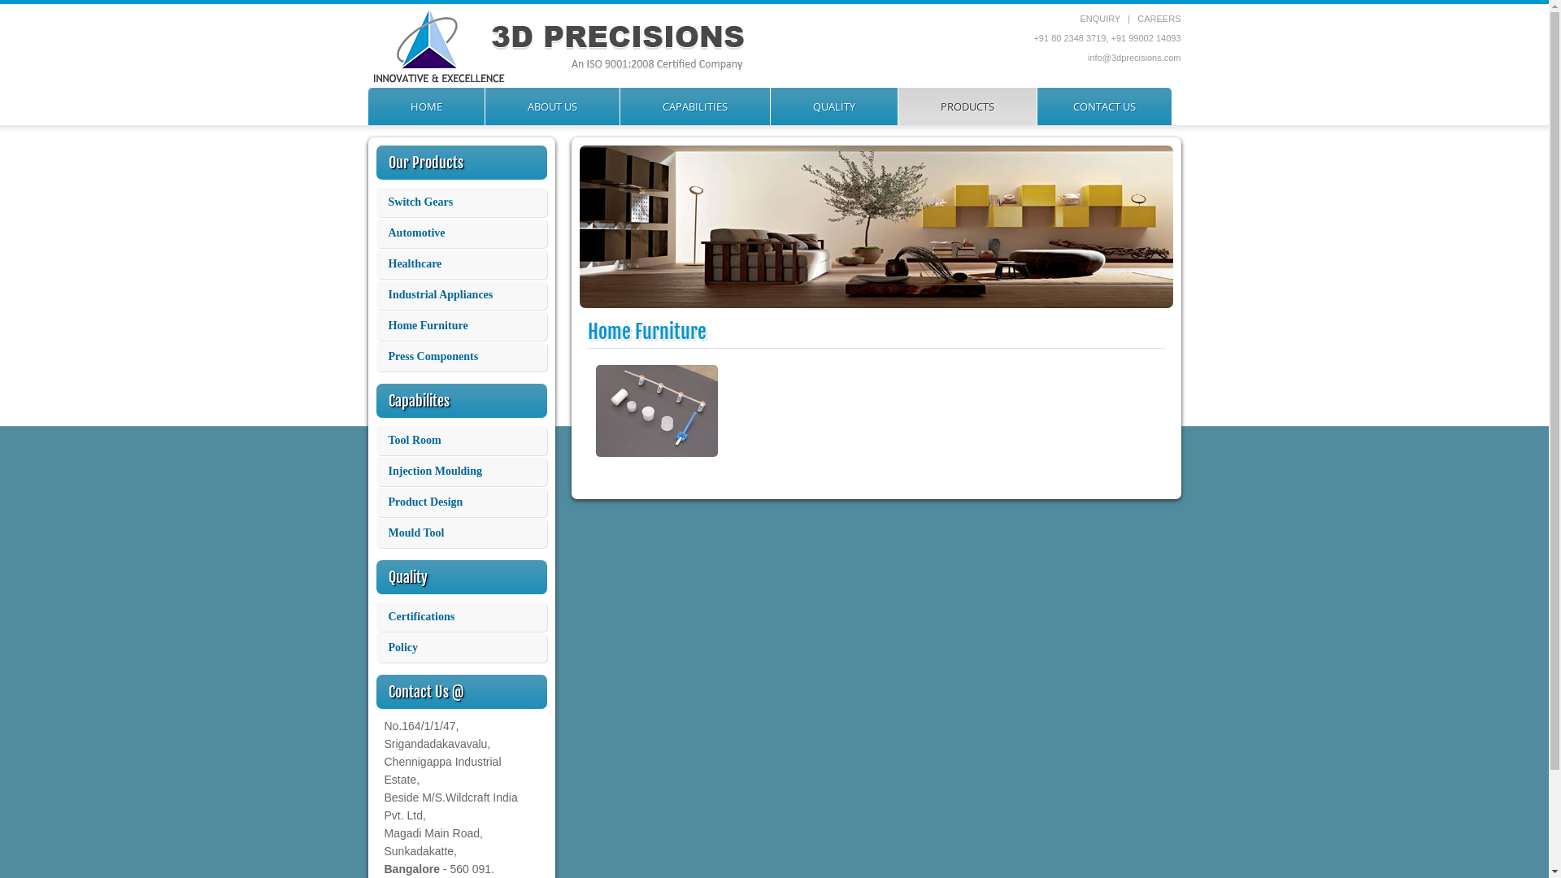 Image resolution: width=1561 pixels, height=878 pixels. Describe the element at coordinates (461, 233) in the screenshot. I see `Automotive` at that location.